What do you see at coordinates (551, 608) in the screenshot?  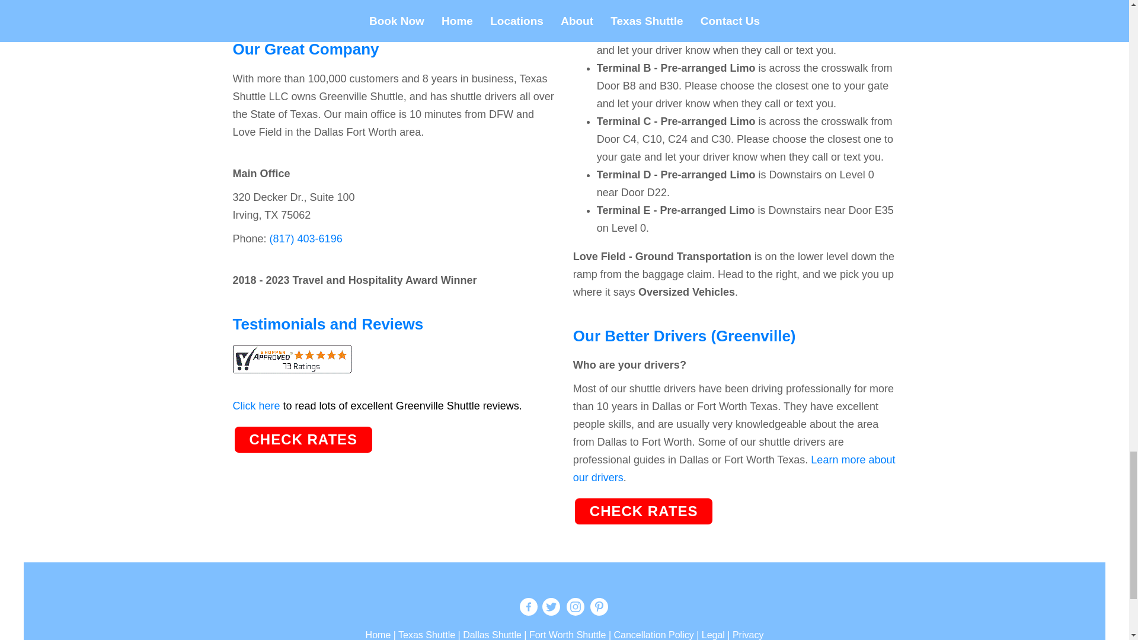 I see `Texas Shuttle Twitter` at bounding box center [551, 608].